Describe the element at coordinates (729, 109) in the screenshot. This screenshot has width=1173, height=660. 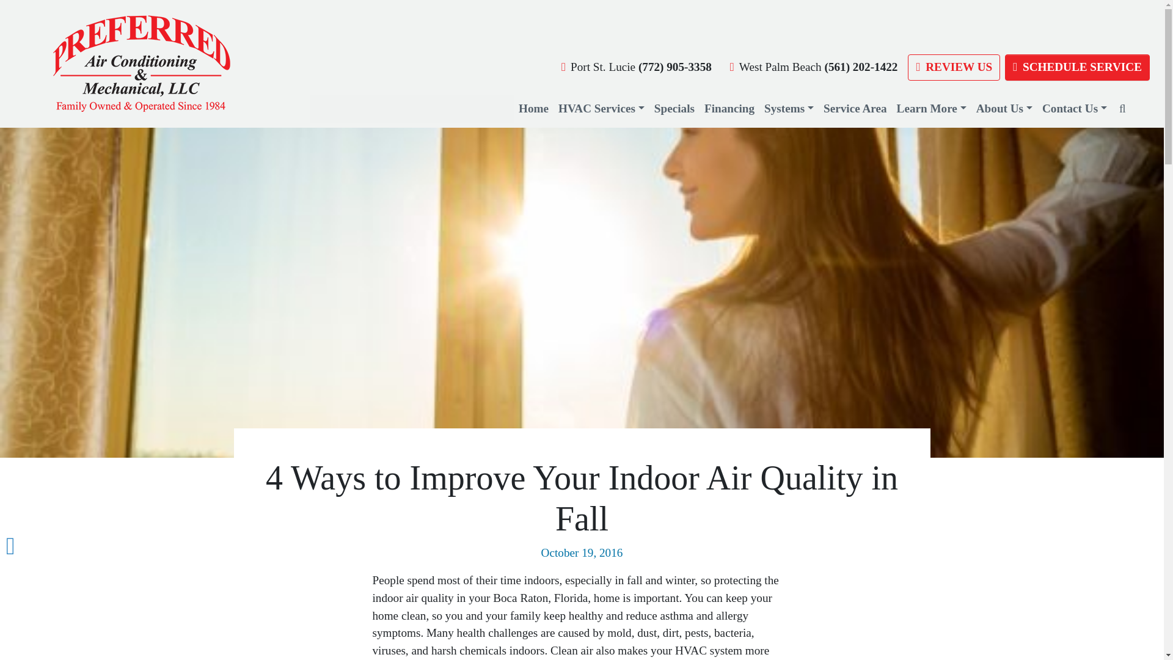
I see `Financing` at that location.